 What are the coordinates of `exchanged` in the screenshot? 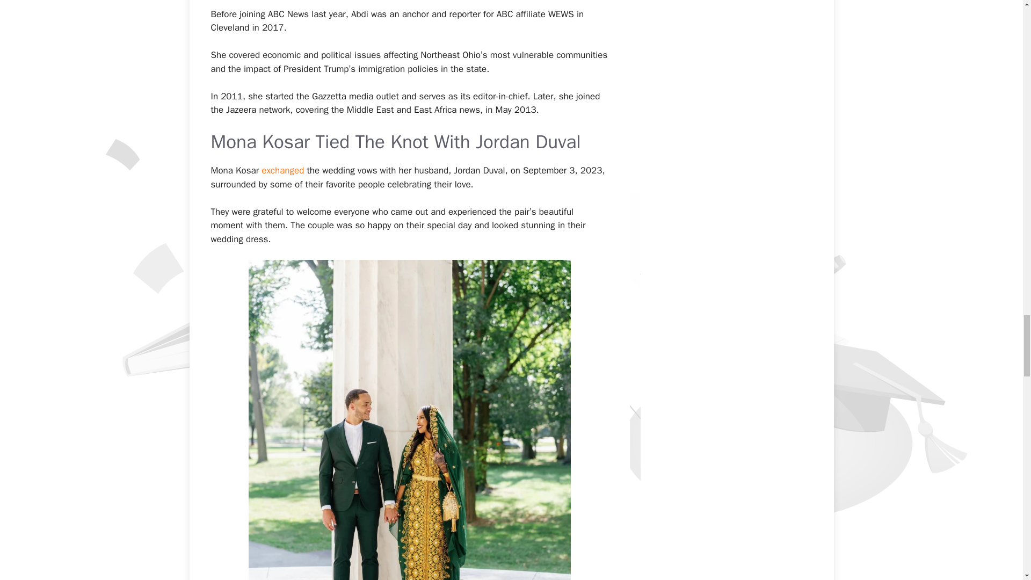 It's located at (282, 170).